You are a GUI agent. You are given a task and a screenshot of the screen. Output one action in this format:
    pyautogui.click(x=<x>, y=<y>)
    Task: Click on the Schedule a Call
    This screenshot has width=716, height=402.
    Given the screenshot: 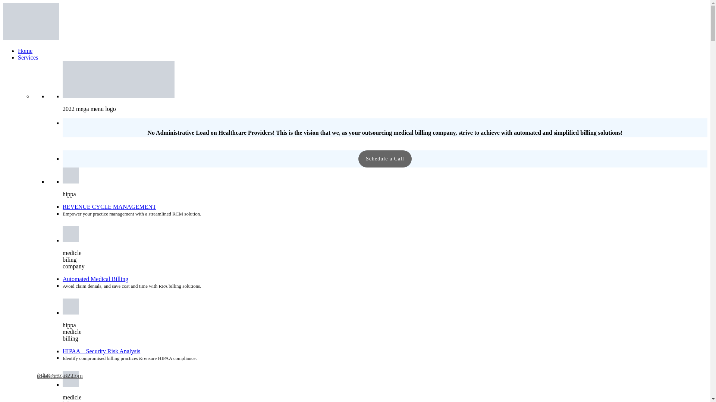 What is the action you would take?
    pyautogui.click(x=385, y=159)
    